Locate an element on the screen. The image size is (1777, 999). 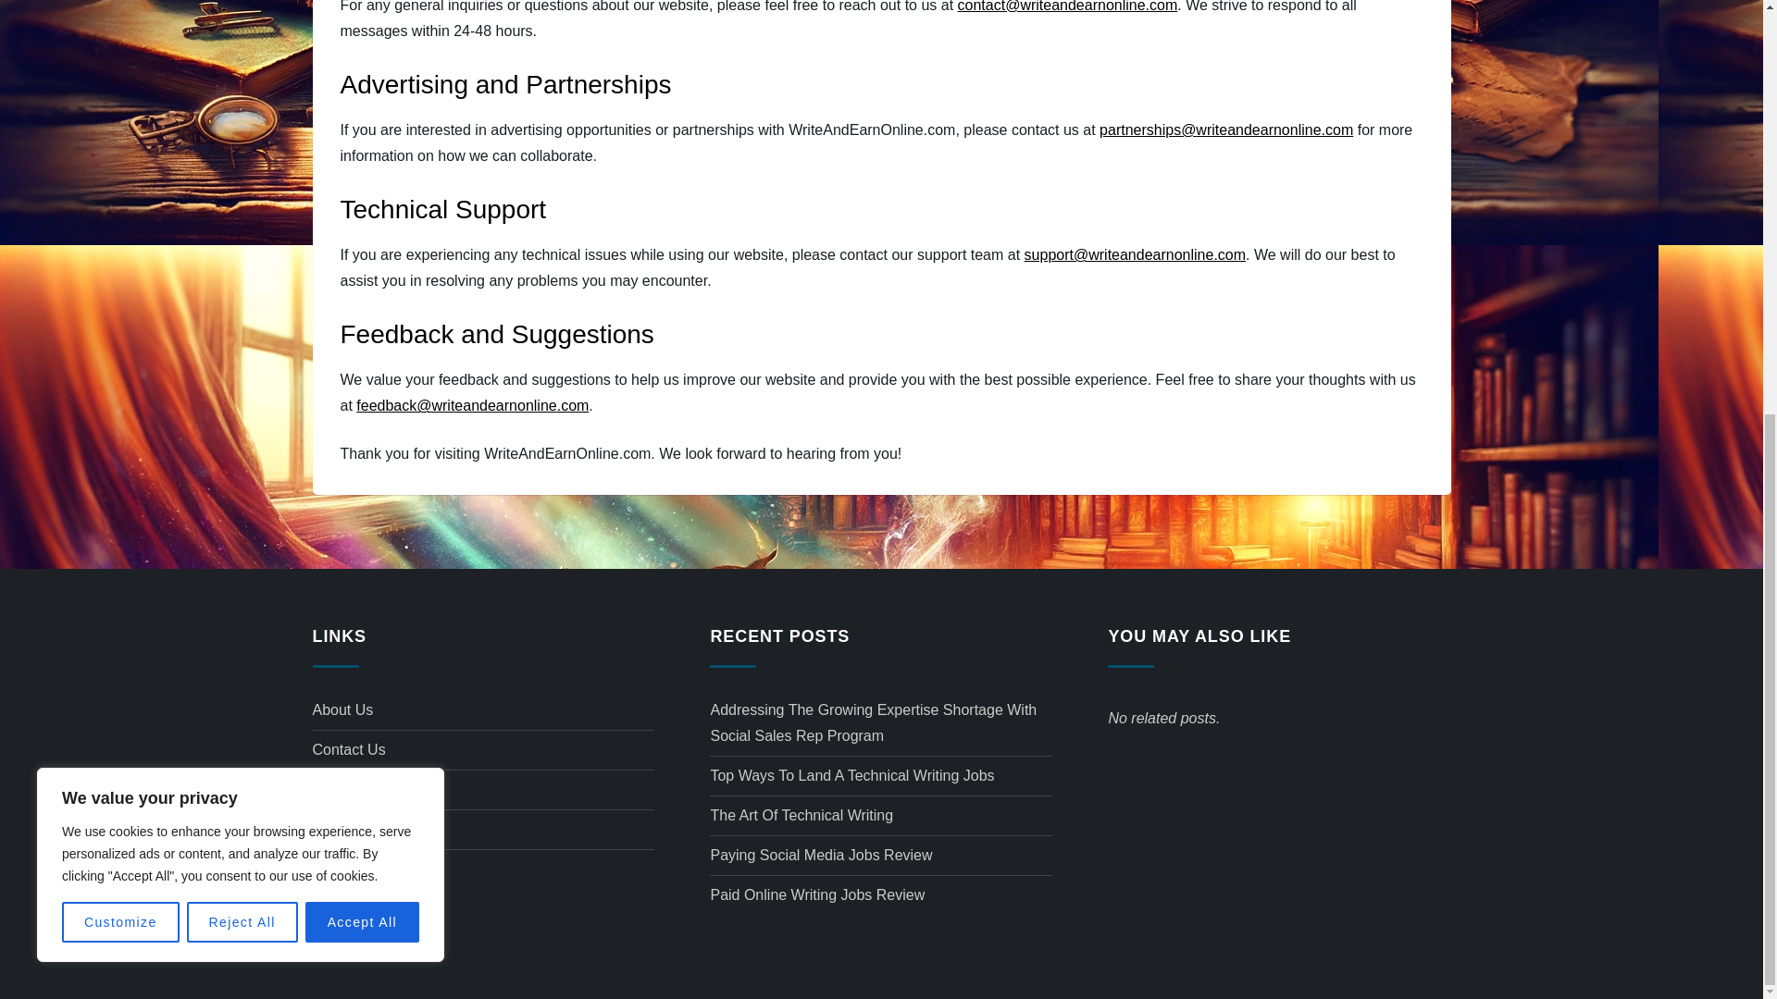
Customize is located at coordinates (120, 220).